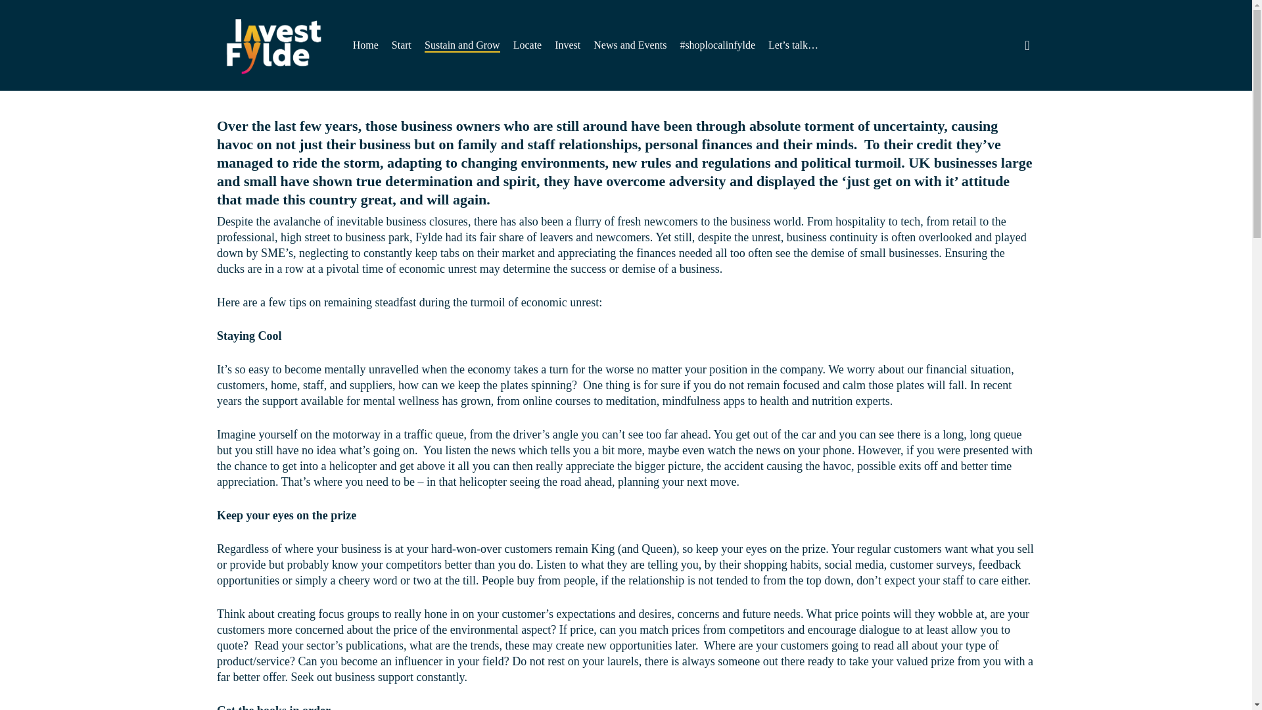 The height and width of the screenshot is (710, 1262). I want to click on Locate, so click(528, 45).